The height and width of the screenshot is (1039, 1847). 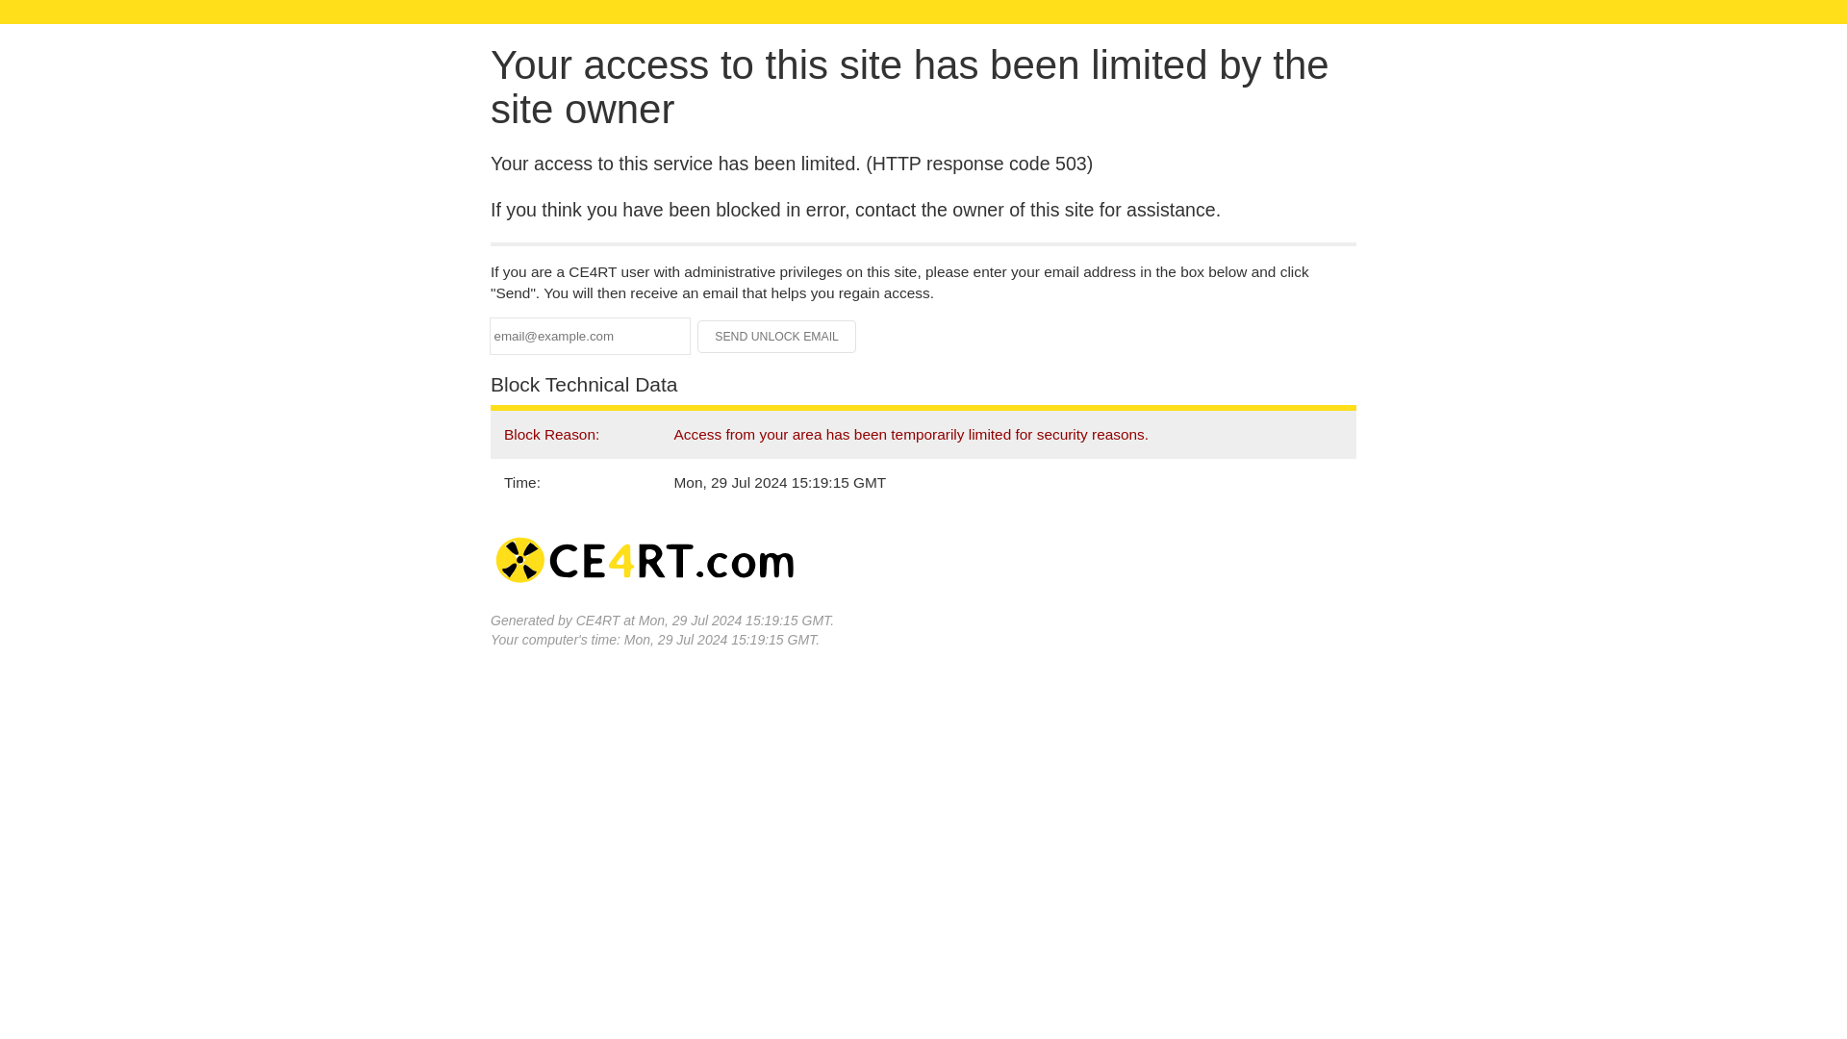 What do you see at coordinates (777, 337) in the screenshot?
I see `Send Unlock Email` at bounding box center [777, 337].